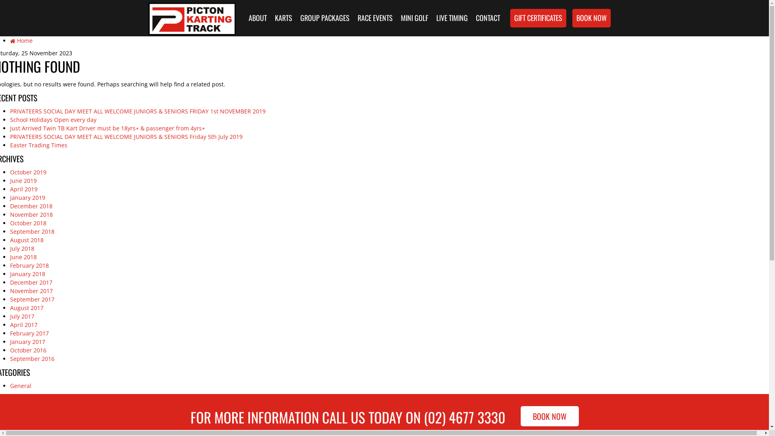 Image resolution: width=775 pixels, height=436 pixels. Describe the element at coordinates (465, 417) in the screenshot. I see `(02) 4677 3330` at that location.